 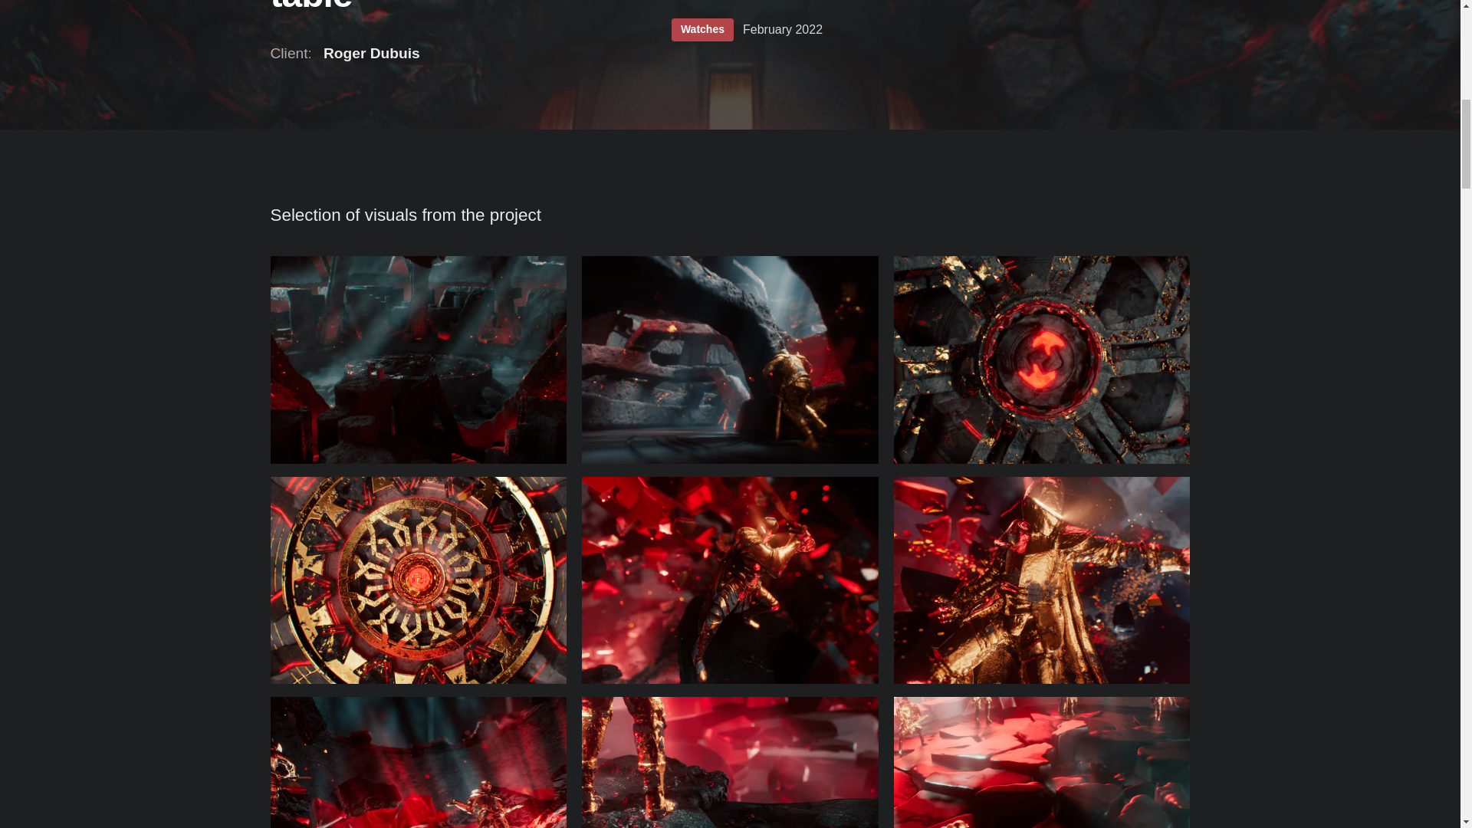 I want to click on Enlarge Image, so click(x=1042, y=359).